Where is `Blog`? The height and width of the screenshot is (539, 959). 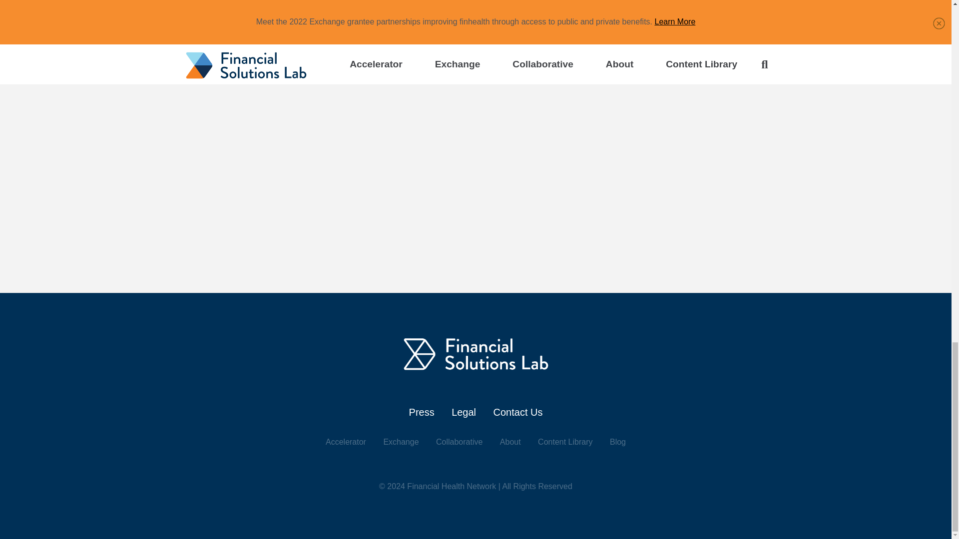
Blog is located at coordinates (618, 442).